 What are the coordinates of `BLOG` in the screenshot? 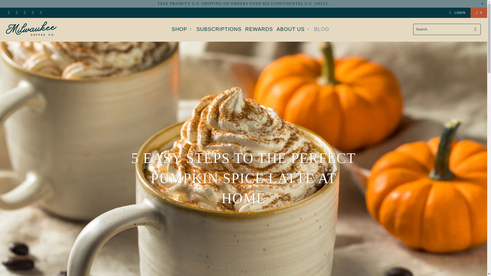 It's located at (322, 29).